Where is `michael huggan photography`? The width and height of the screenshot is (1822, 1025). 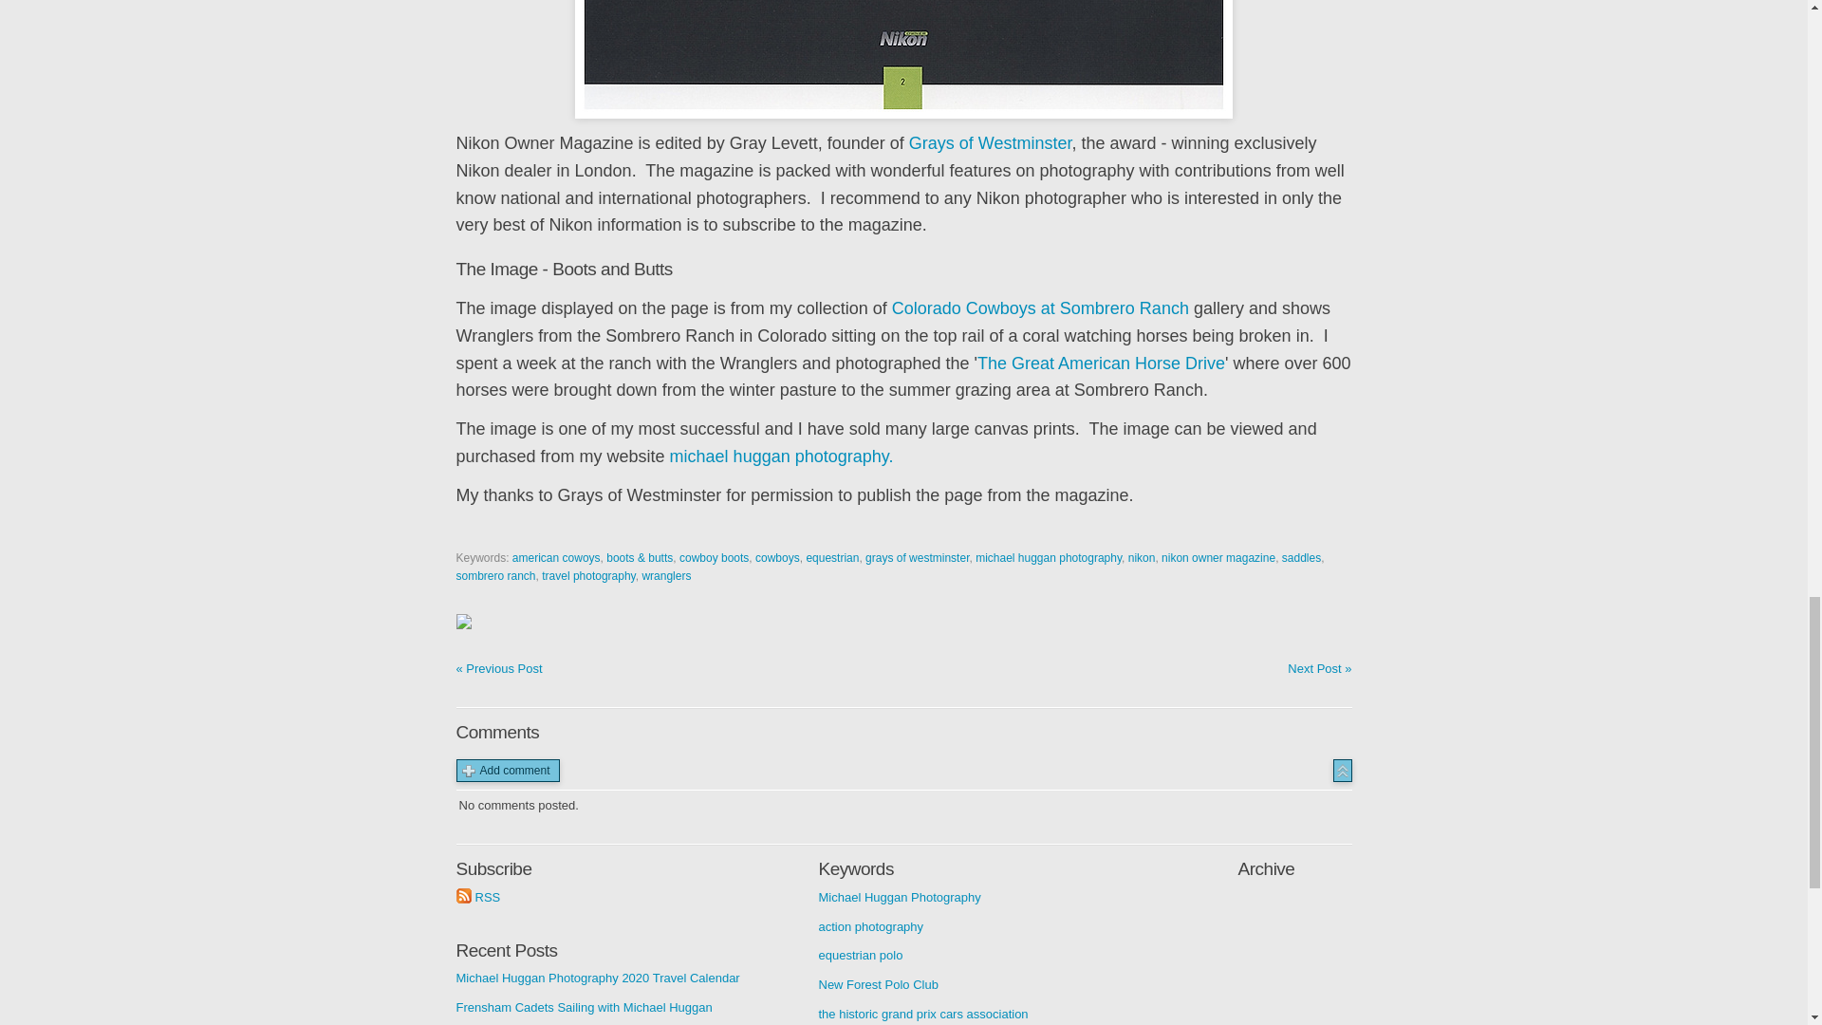
michael huggan photography is located at coordinates (1048, 558).